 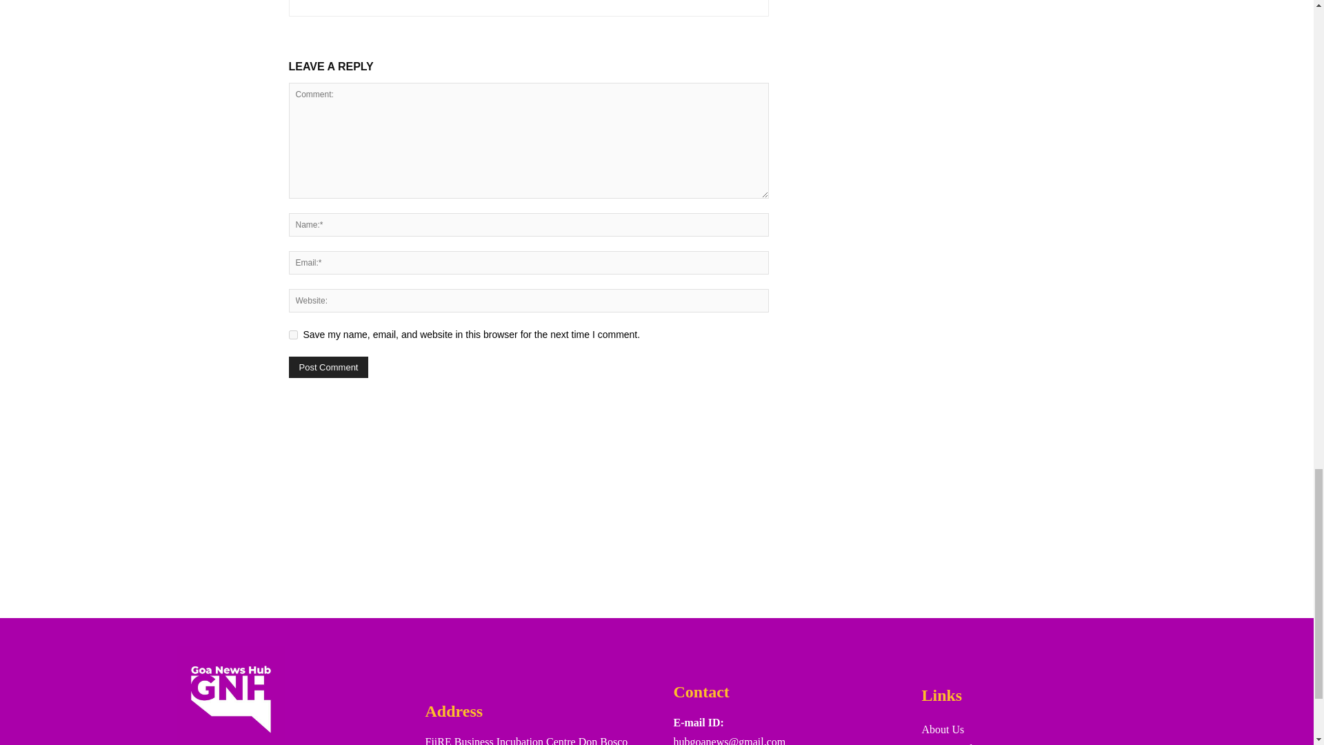 I want to click on Post Comment, so click(x=328, y=367).